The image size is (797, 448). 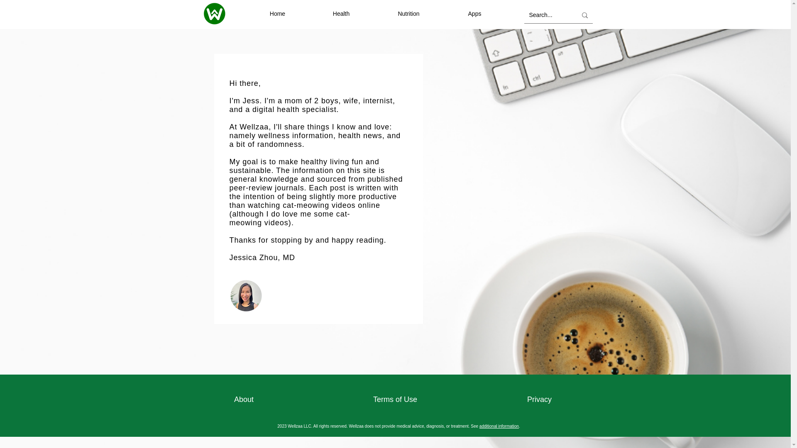 I want to click on About, so click(x=244, y=400).